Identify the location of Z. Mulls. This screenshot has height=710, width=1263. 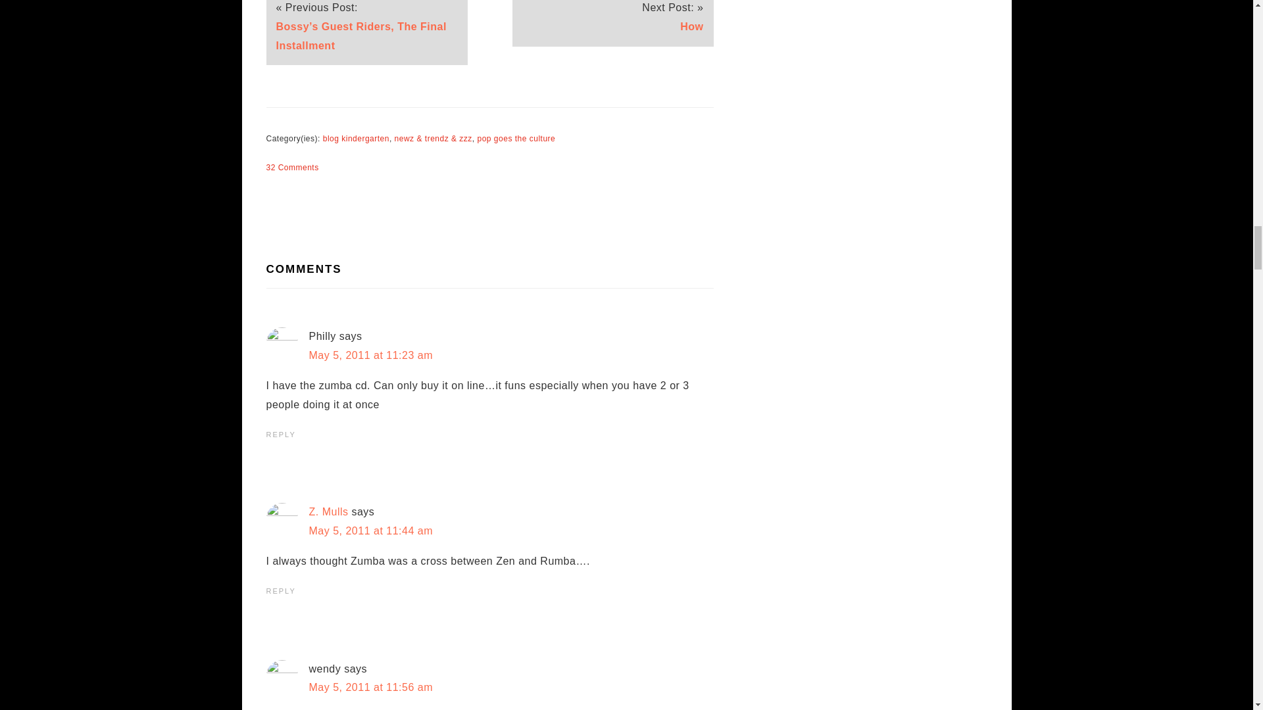
(329, 511).